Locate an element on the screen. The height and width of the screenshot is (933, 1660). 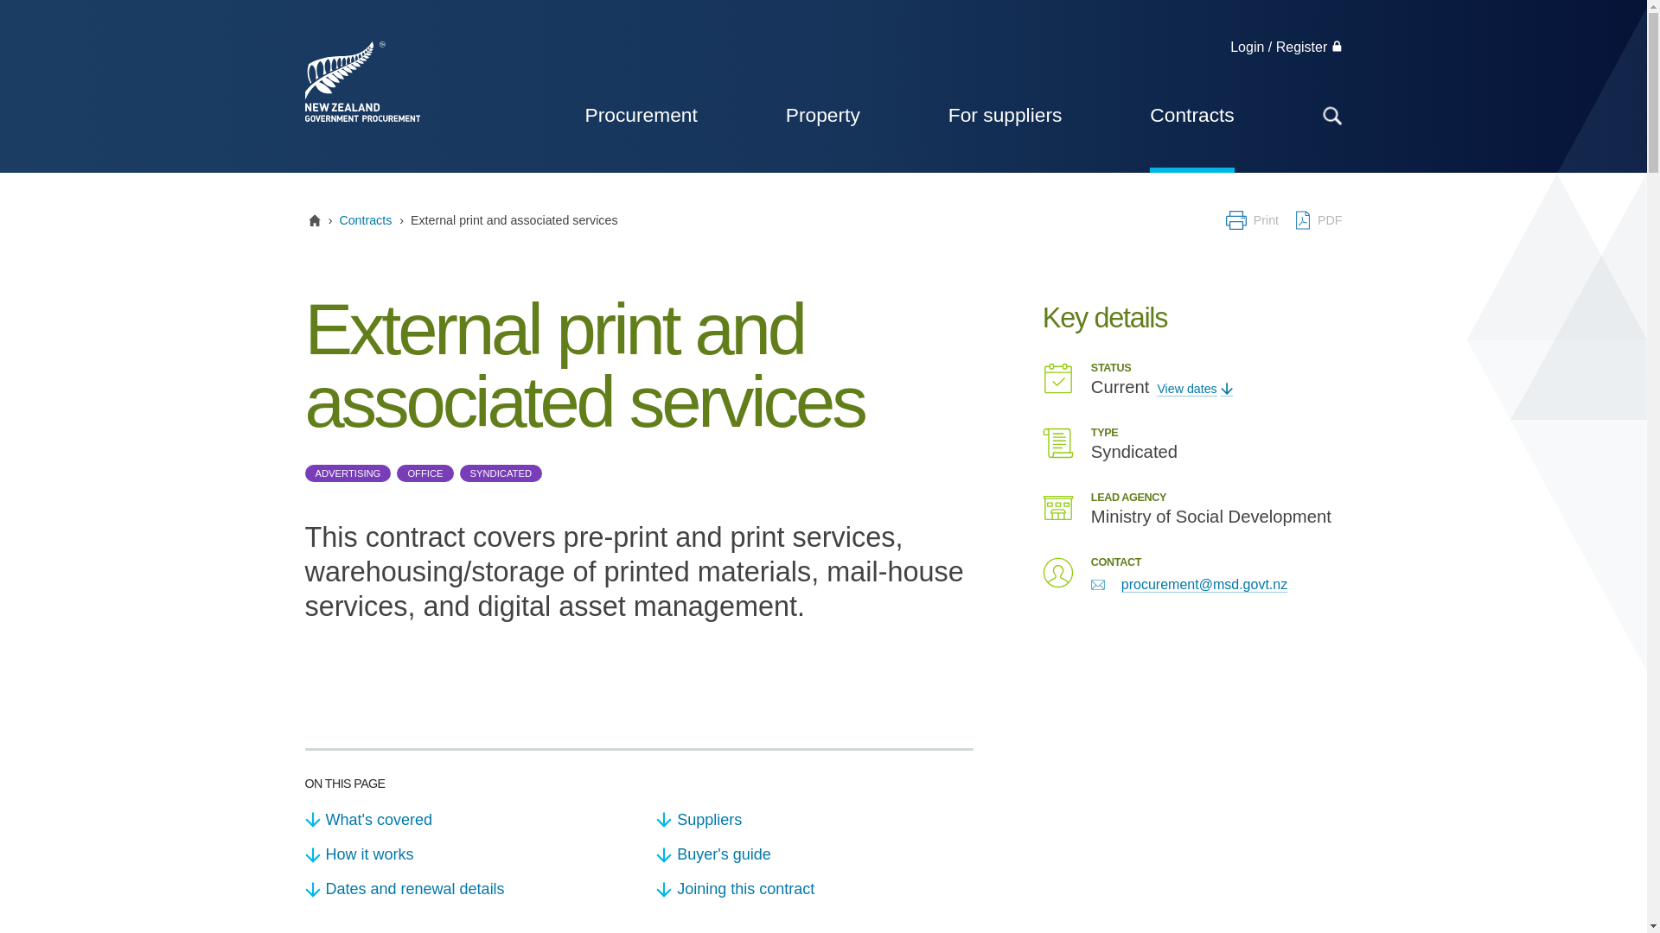
For suppliers is located at coordinates (1005, 114).